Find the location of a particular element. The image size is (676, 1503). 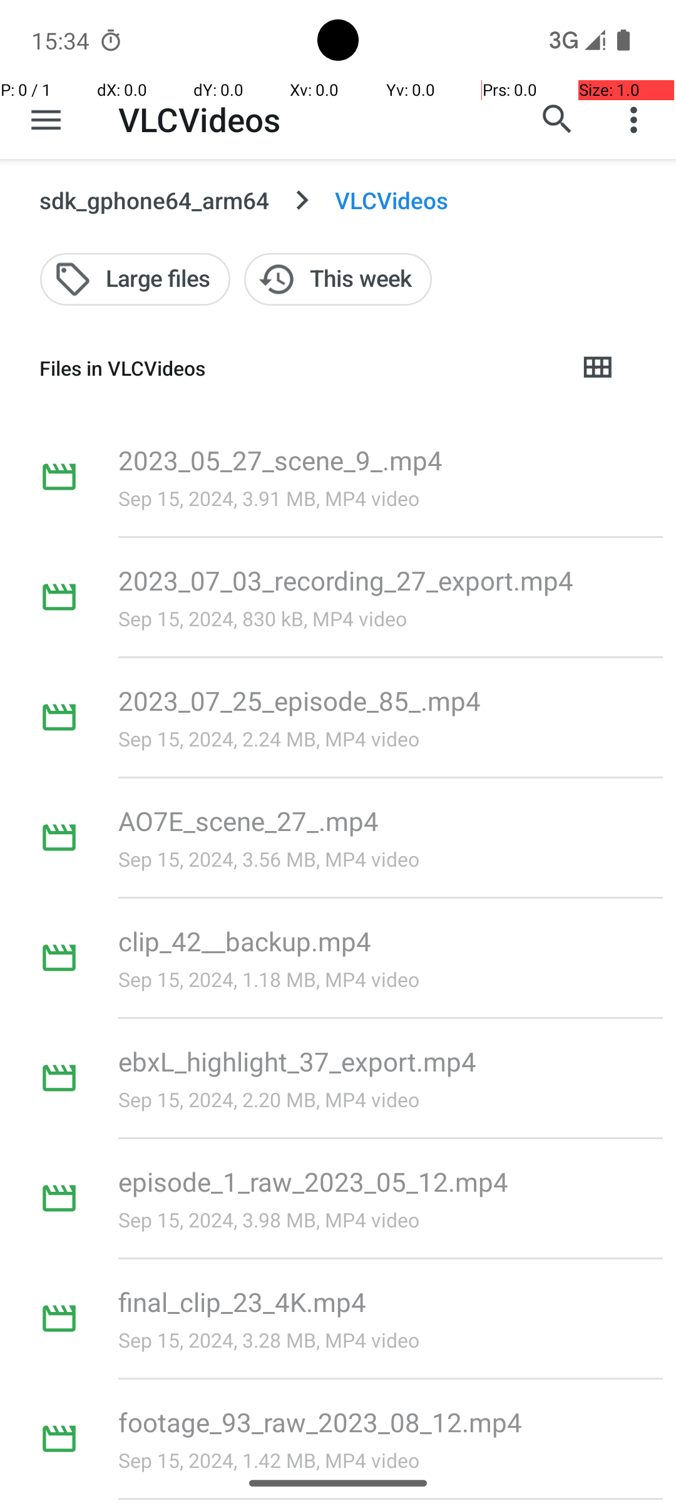

footage_93_raw_2023_08_12.mp4 is located at coordinates (320, 1422).